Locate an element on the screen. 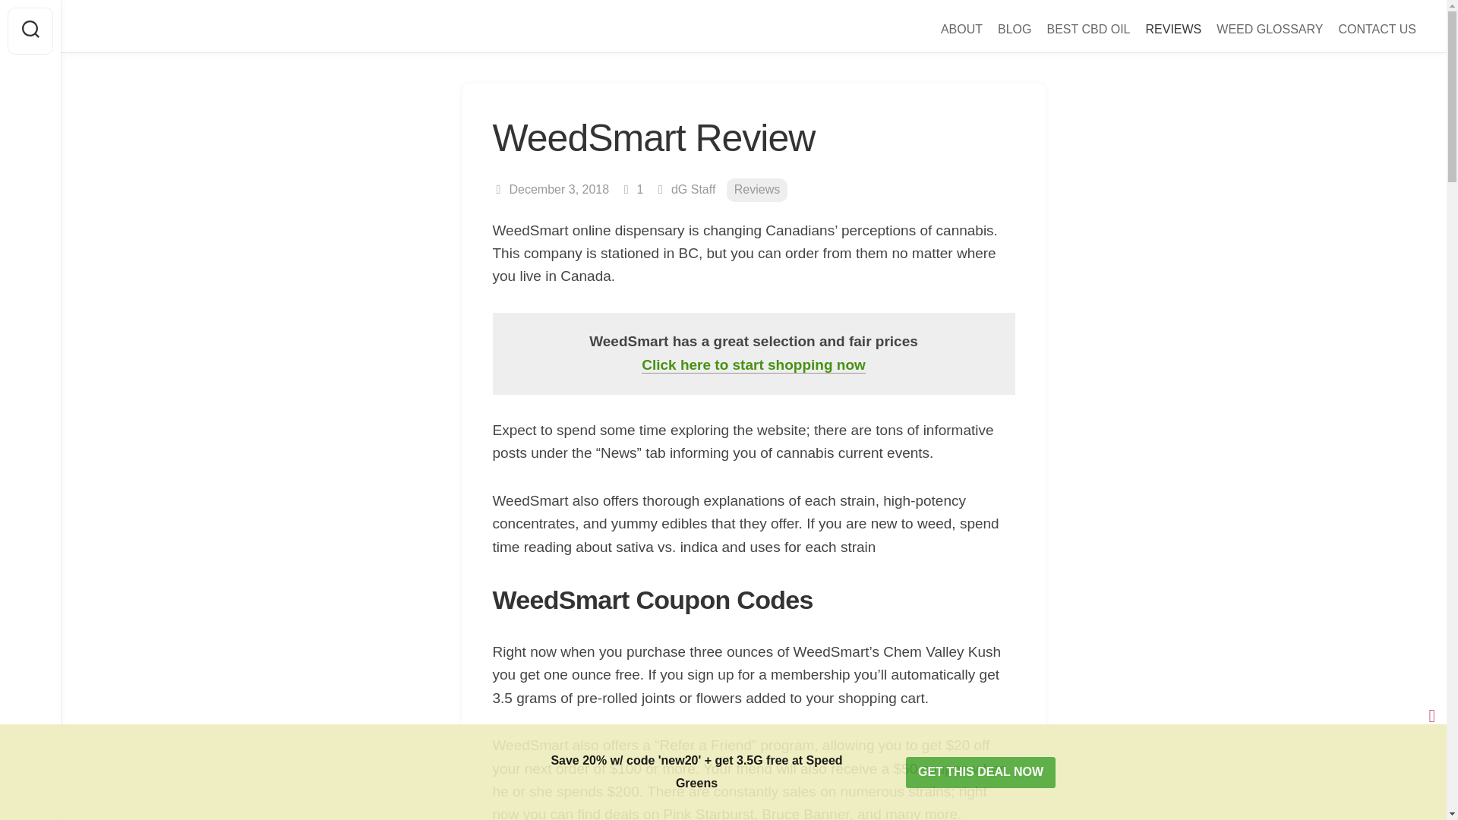 The image size is (1458, 820). BEST CBD OIL is located at coordinates (1089, 29).